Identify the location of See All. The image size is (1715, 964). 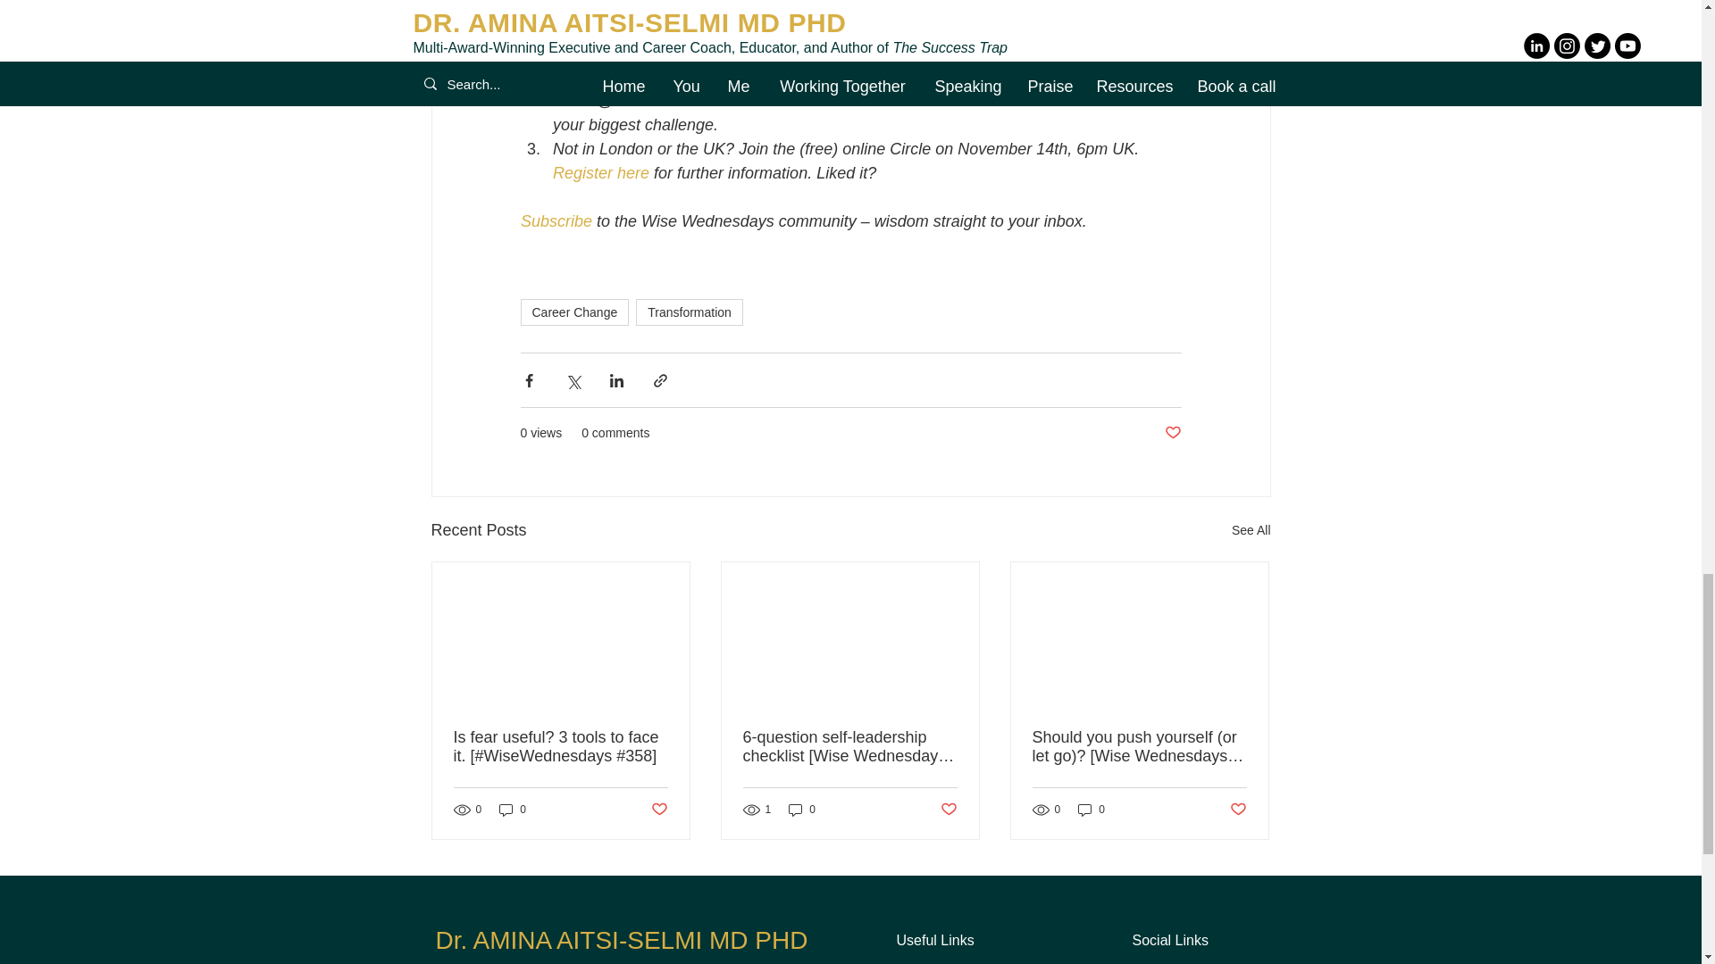
(1251, 530).